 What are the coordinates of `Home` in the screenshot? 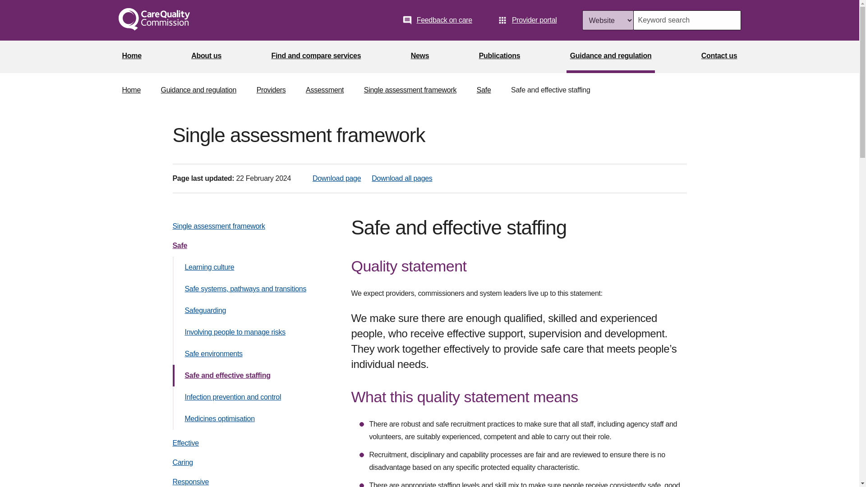 It's located at (131, 57).